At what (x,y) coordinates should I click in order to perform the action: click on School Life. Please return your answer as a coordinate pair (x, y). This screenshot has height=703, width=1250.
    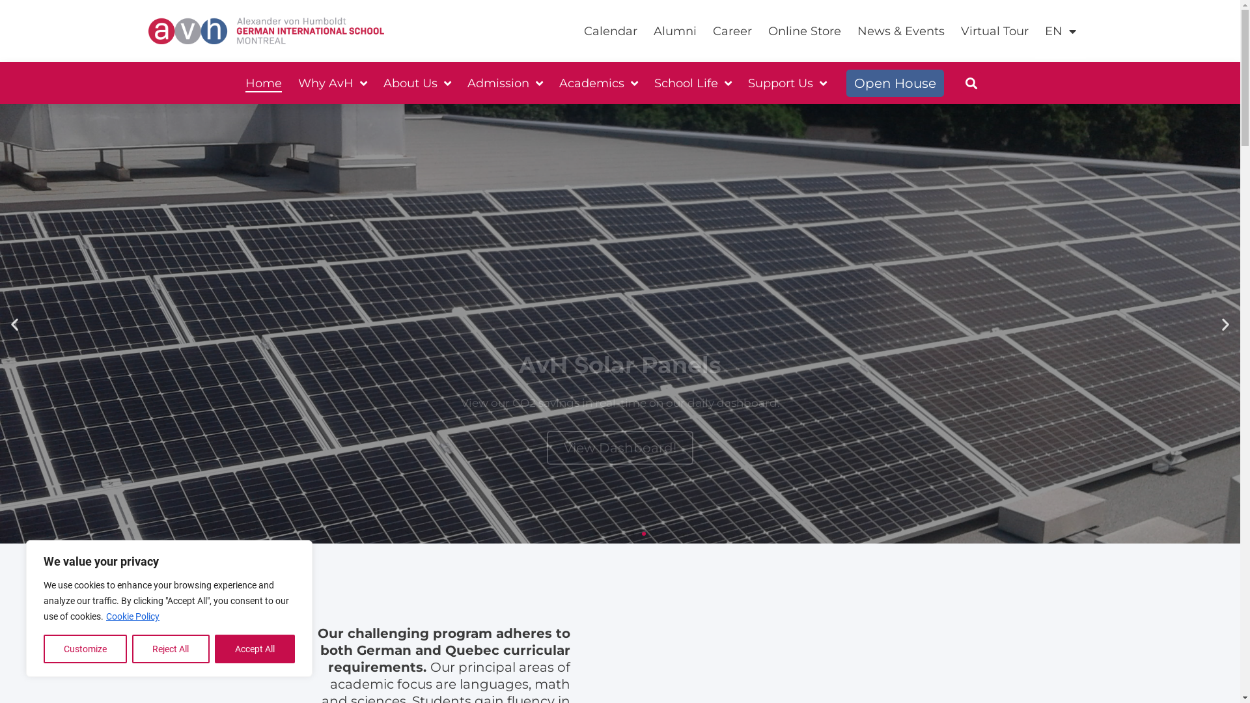
    Looking at the image, I should click on (693, 83).